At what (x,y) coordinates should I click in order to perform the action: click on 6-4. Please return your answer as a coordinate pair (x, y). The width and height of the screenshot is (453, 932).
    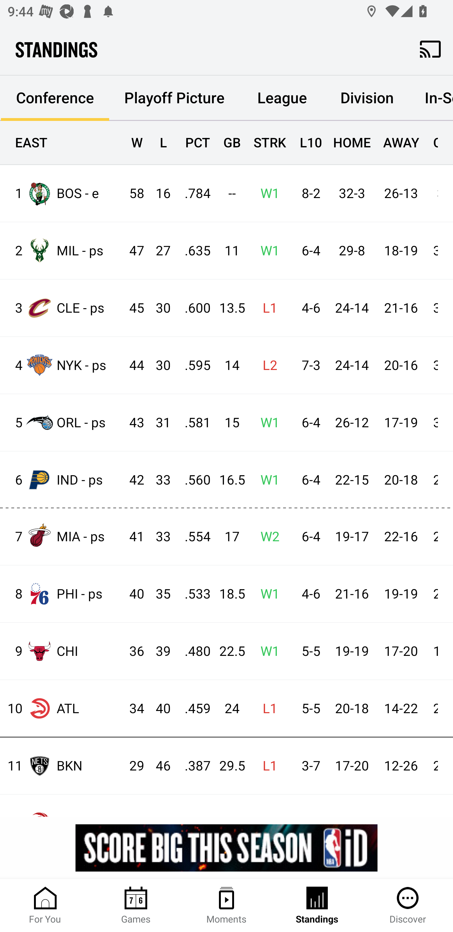
    Looking at the image, I should click on (308, 251).